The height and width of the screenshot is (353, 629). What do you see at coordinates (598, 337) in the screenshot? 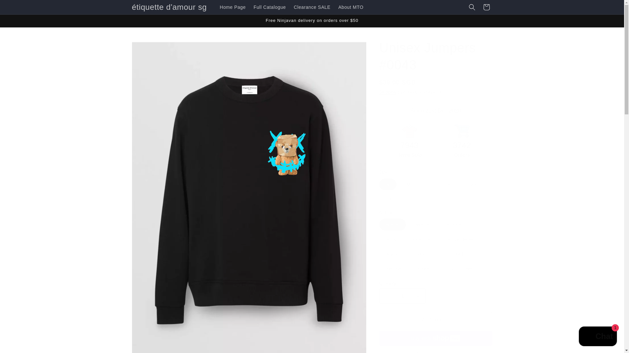
I see `Shopify online store chat` at bounding box center [598, 337].